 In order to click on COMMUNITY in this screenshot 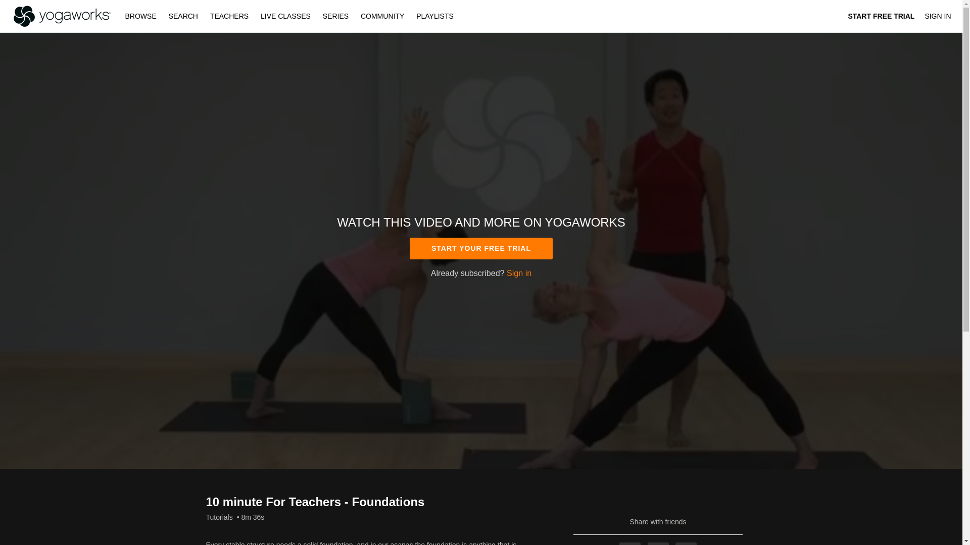, I will do `click(382, 16)`.